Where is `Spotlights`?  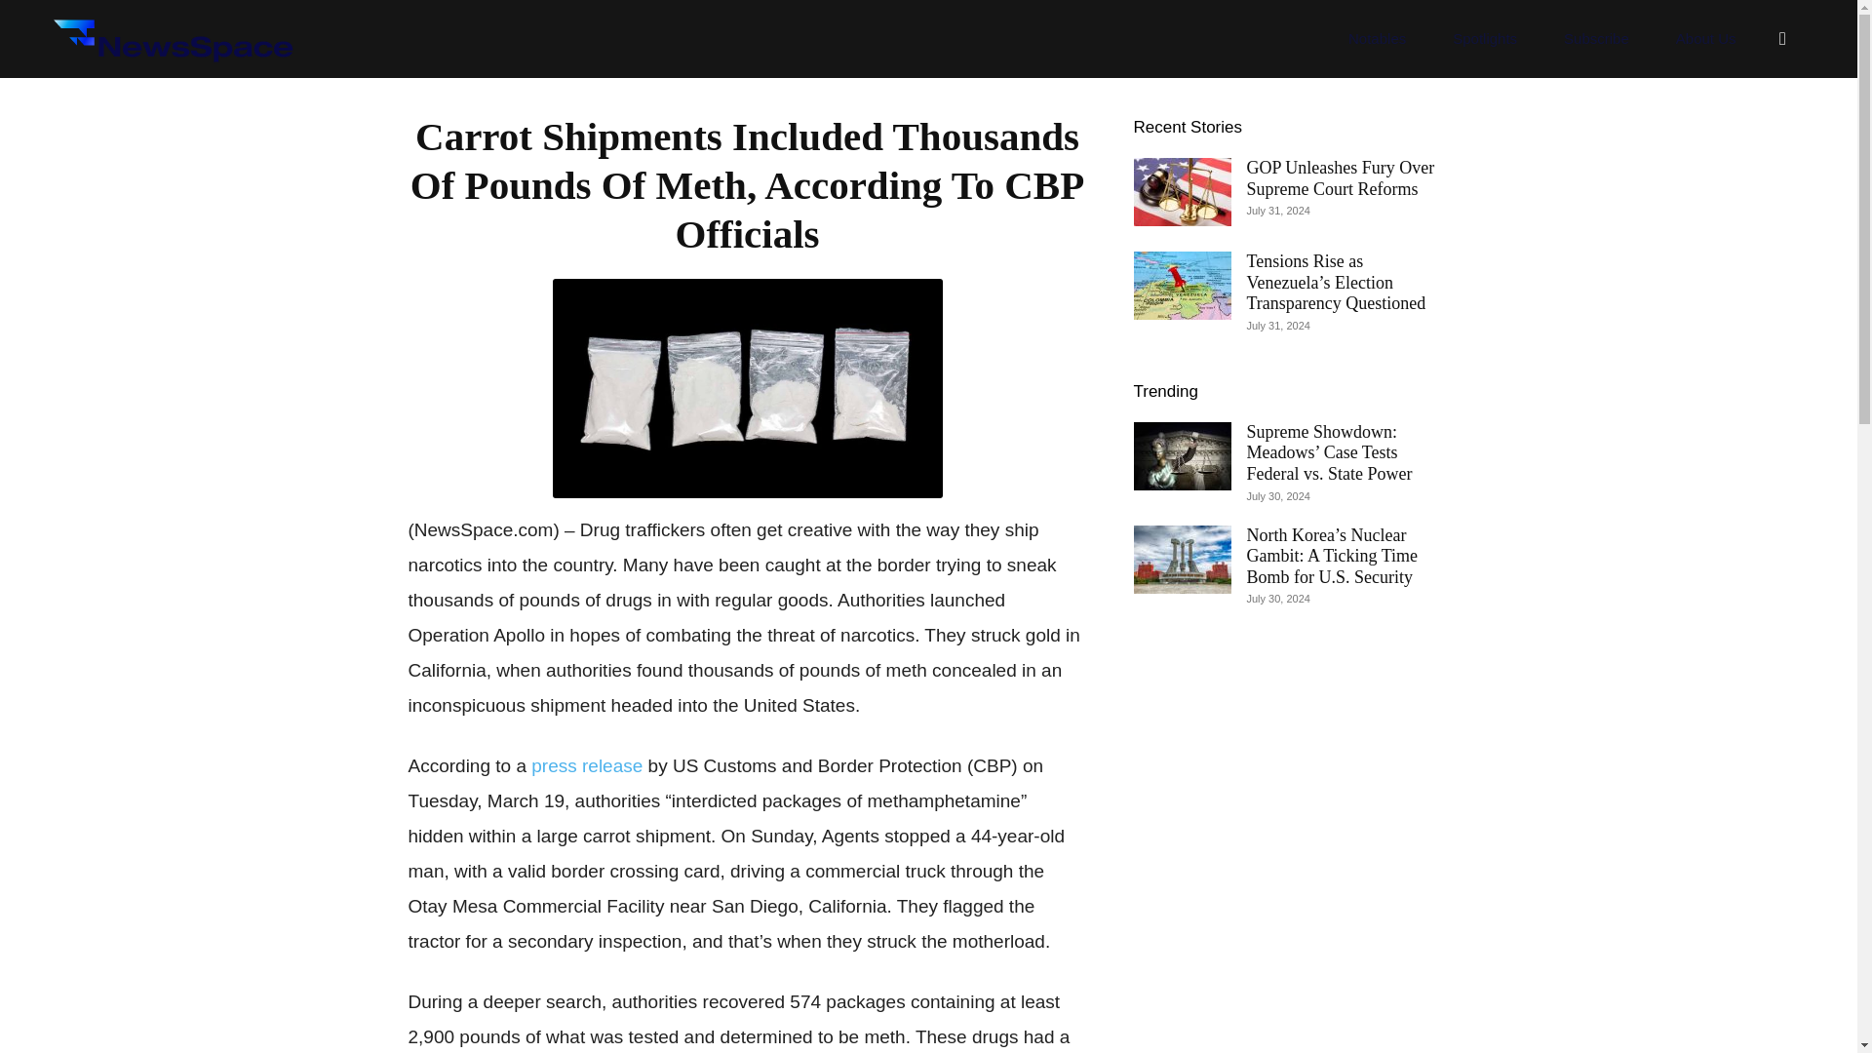 Spotlights is located at coordinates (1485, 39).